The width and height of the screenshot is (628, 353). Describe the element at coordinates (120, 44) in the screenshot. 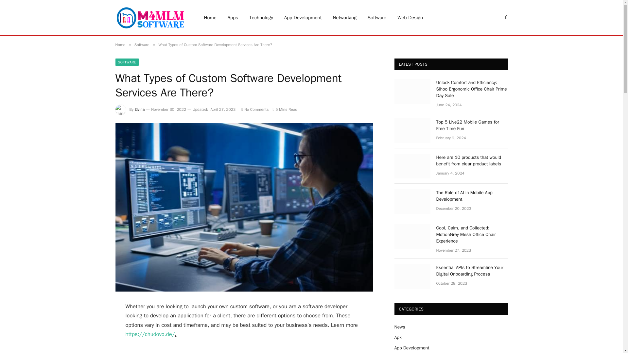

I see `Home` at that location.